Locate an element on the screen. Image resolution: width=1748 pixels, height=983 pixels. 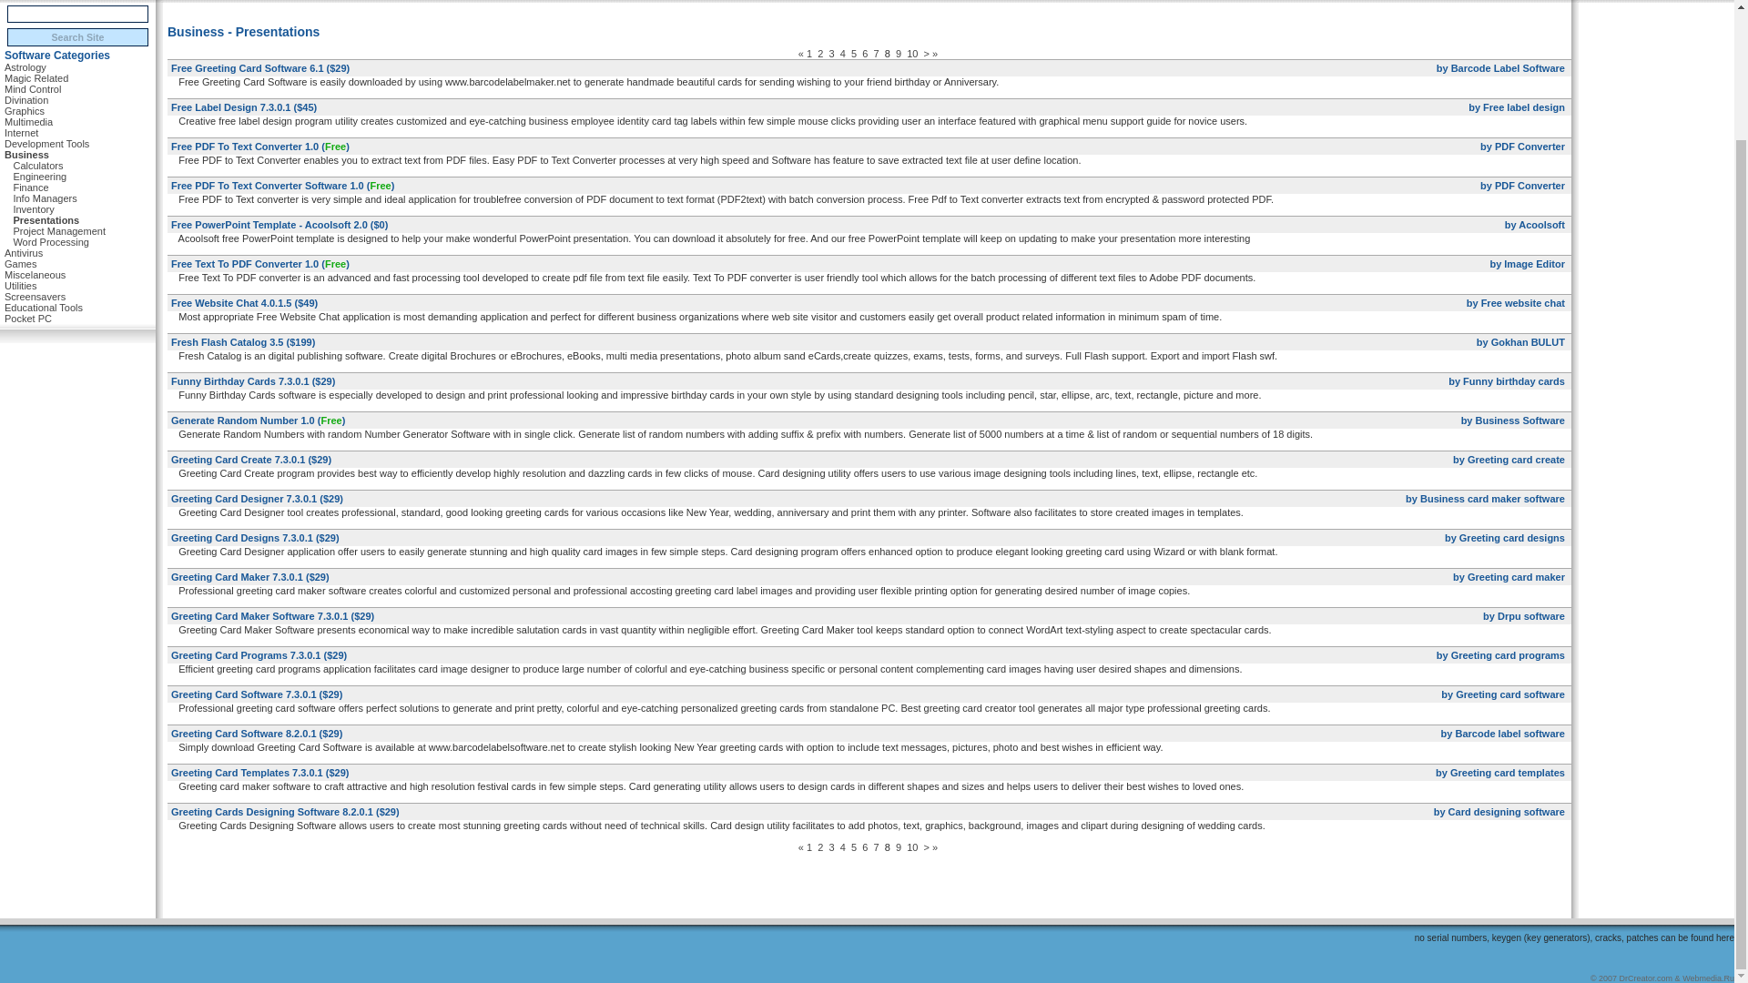
Development Tools is located at coordinates (46, 143).